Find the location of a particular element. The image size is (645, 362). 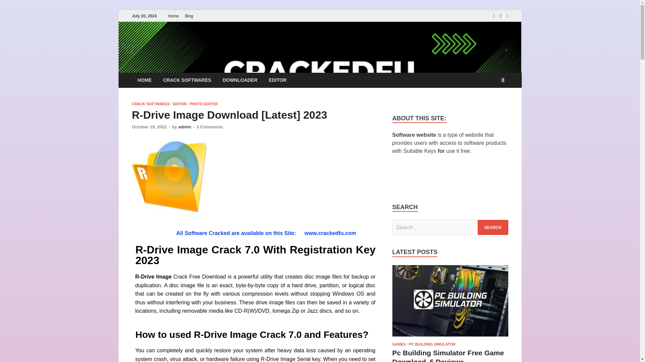

DOWNLOADER is located at coordinates (240, 80).